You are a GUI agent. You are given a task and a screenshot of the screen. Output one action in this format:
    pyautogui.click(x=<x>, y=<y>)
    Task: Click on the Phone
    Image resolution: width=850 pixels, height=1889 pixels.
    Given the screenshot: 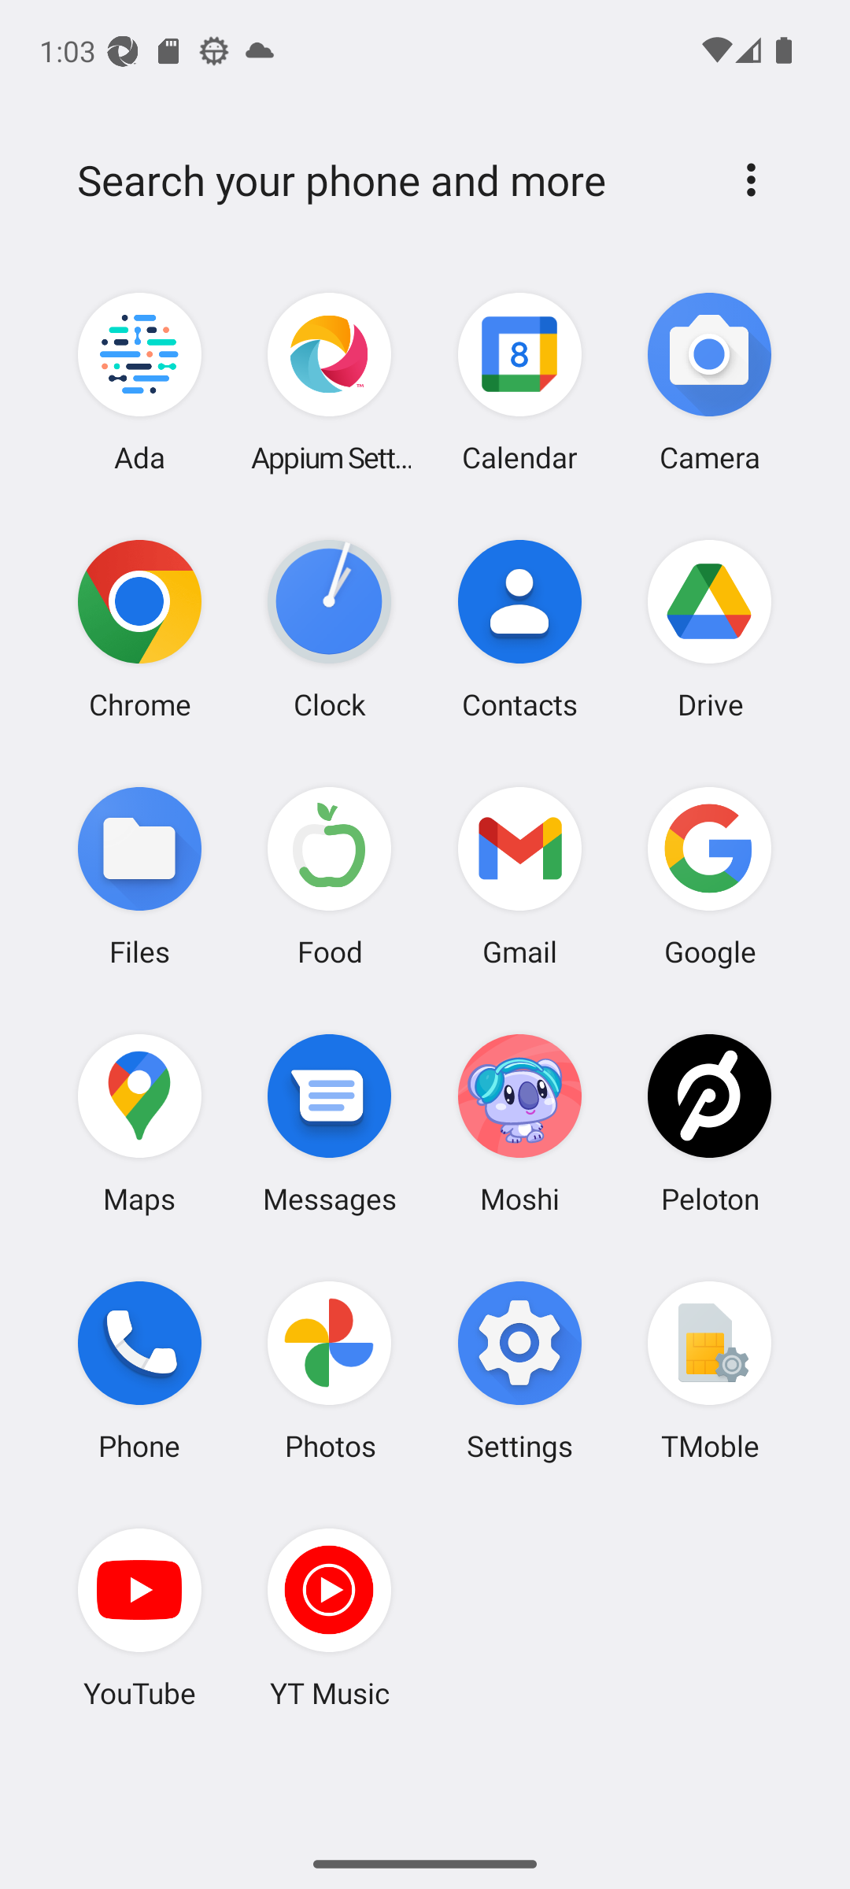 What is the action you would take?
    pyautogui.click(x=140, y=1370)
    